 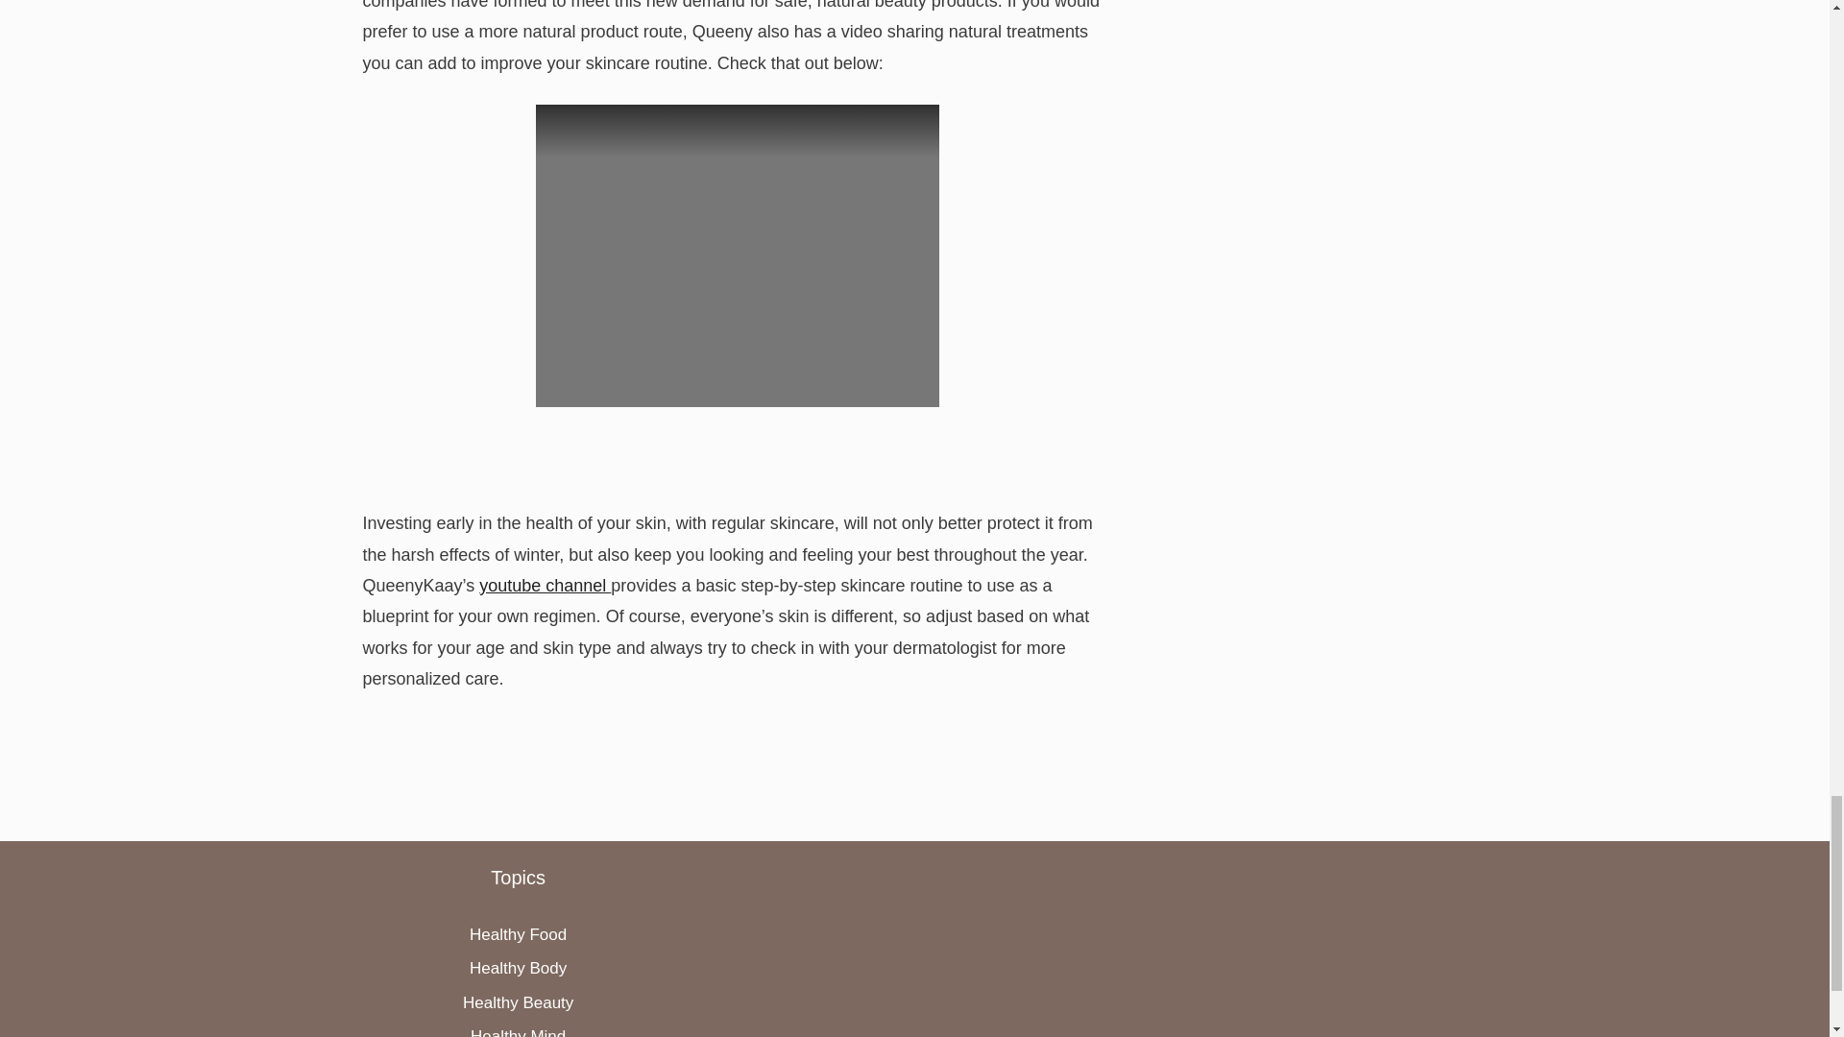 I want to click on Healthy Mind, so click(x=518, y=1032).